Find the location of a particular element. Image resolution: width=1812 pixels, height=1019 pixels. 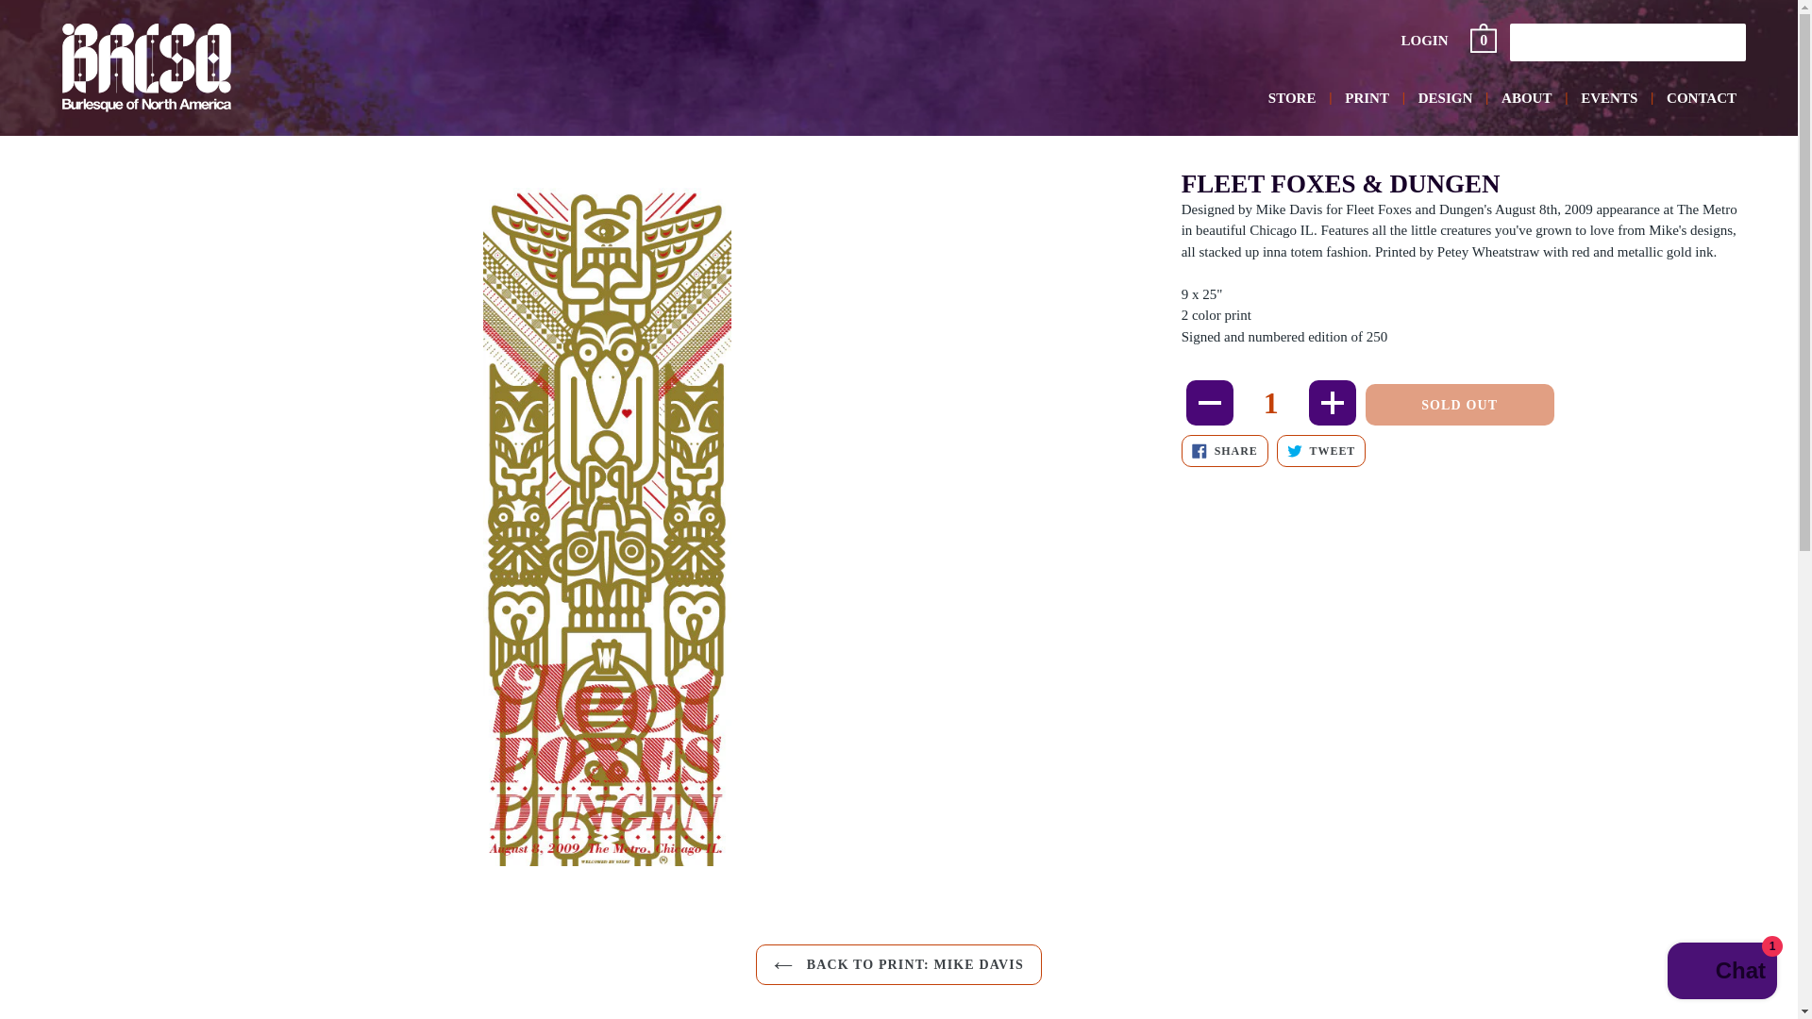

BACK TO PRINT: MIKE DAVIS is located at coordinates (1225, 451).